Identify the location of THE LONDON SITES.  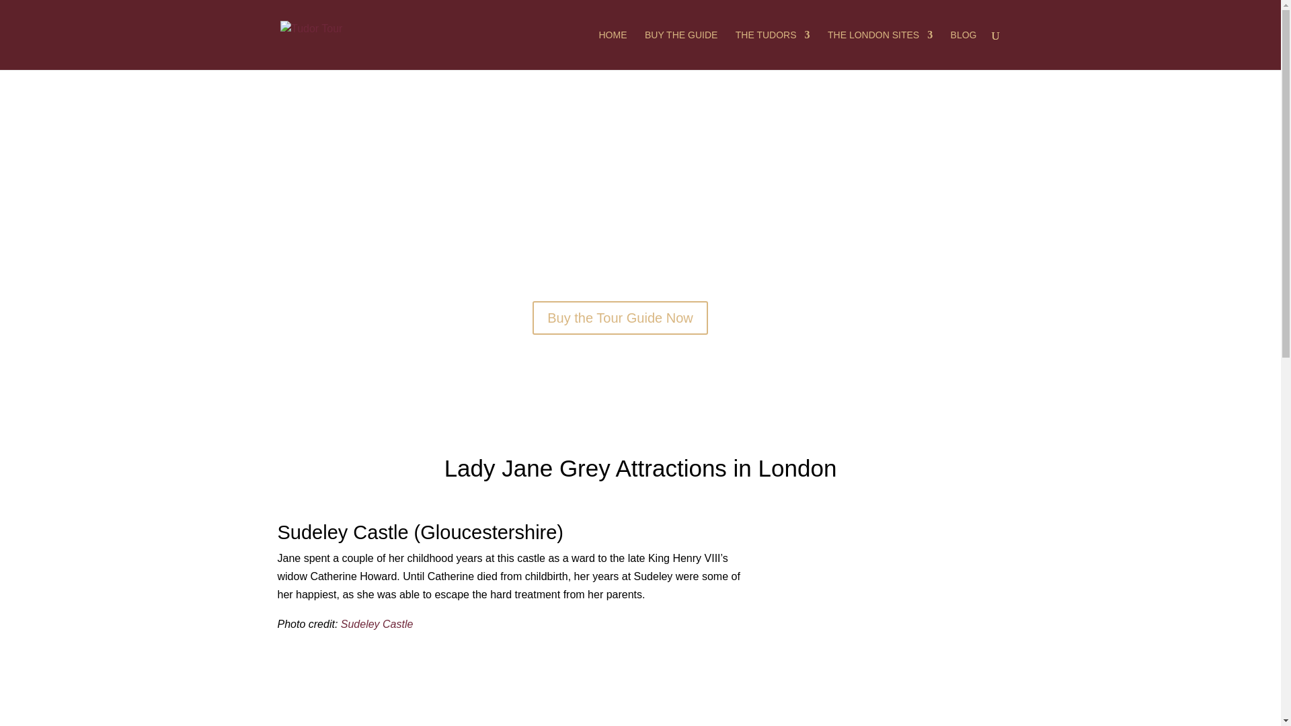
(879, 50).